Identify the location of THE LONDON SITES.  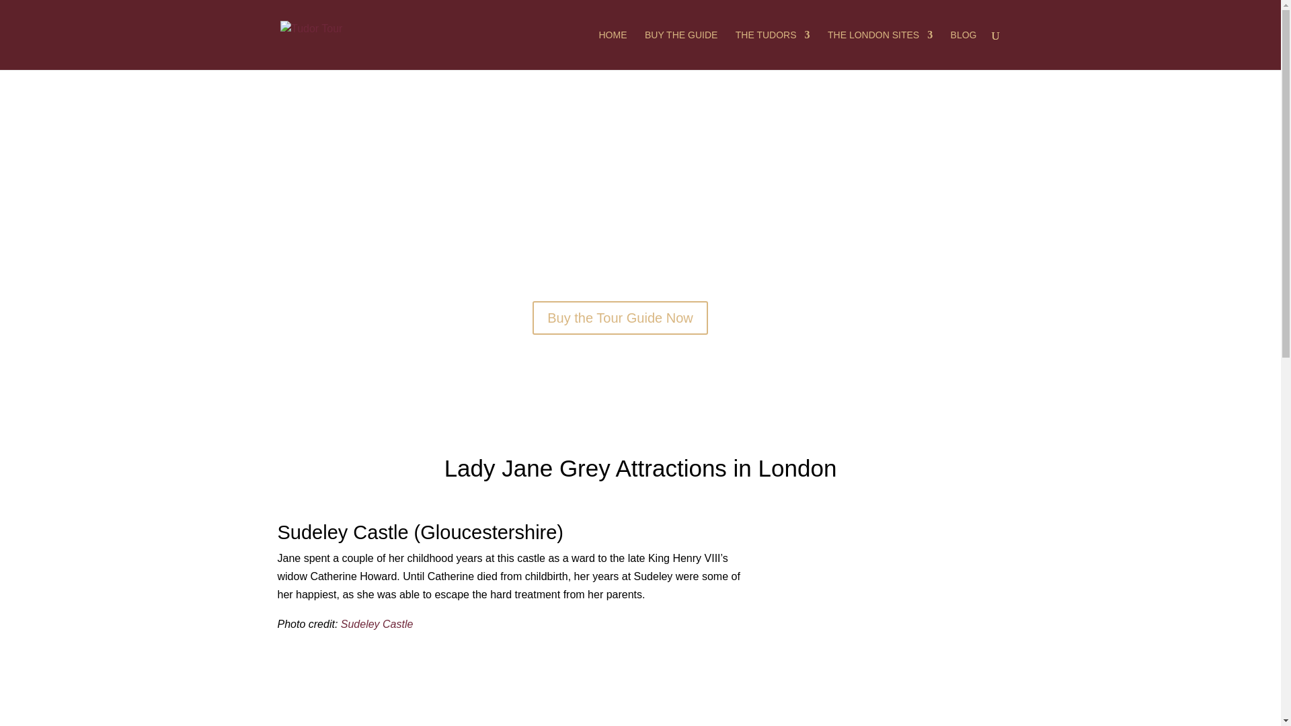
(879, 50).